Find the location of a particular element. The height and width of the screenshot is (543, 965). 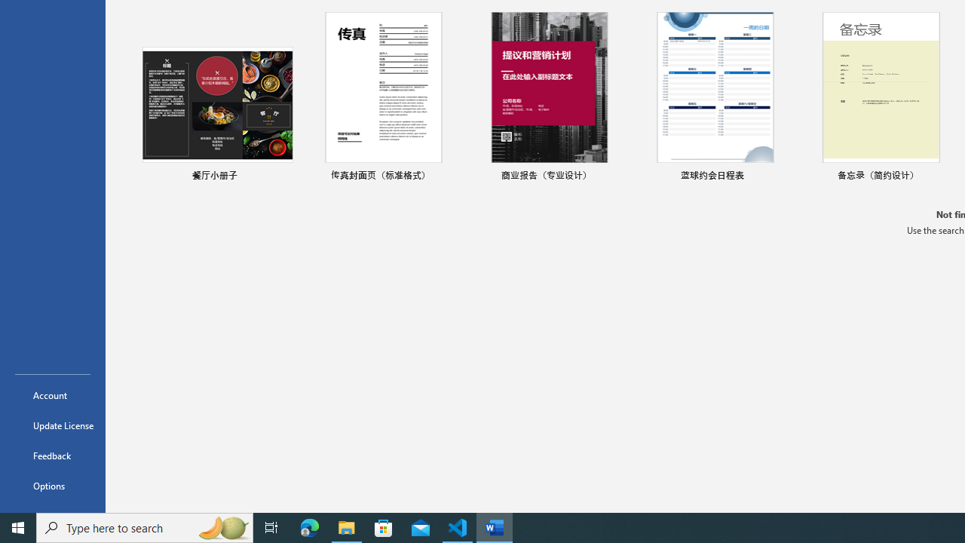

Pin to list is located at coordinates (946, 176).